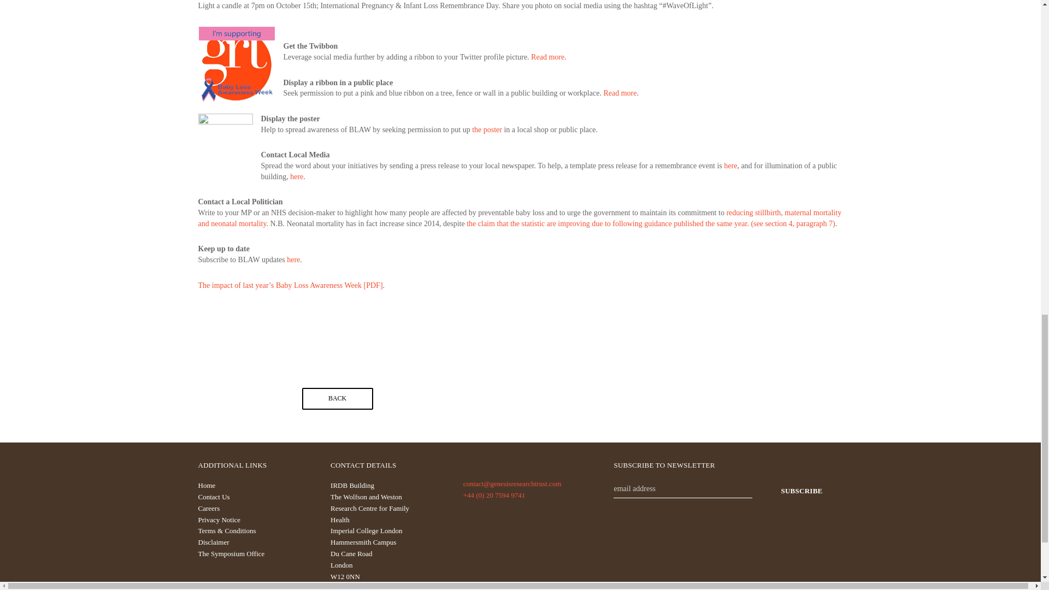 Image resolution: width=1049 pixels, height=590 pixels. Describe the element at coordinates (487, 130) in the screenshot. I see `the poster` at that location.